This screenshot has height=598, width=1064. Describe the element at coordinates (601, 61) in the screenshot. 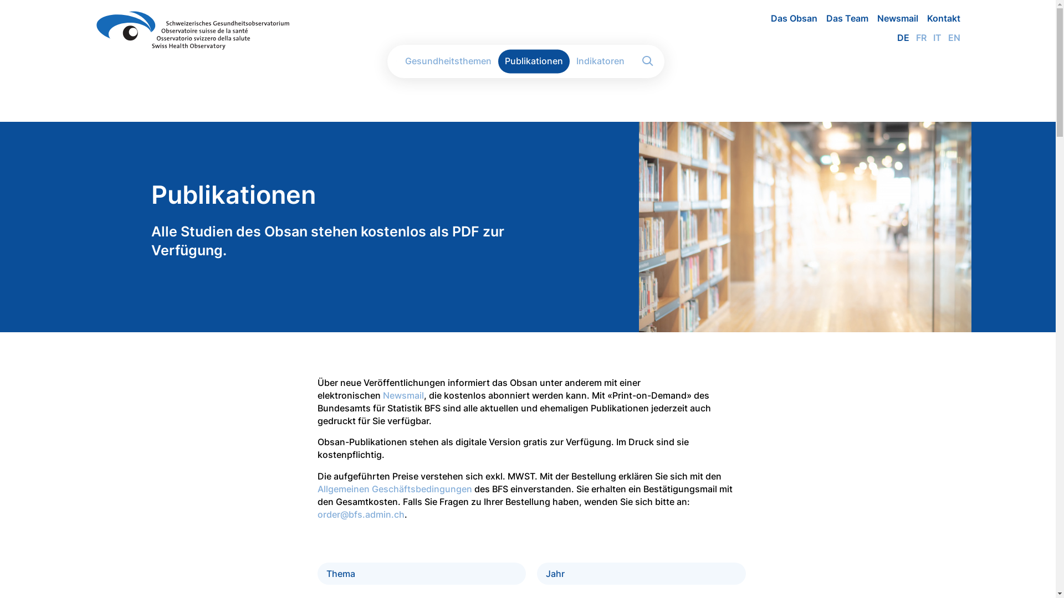

I see `Indikatoren` at that location.